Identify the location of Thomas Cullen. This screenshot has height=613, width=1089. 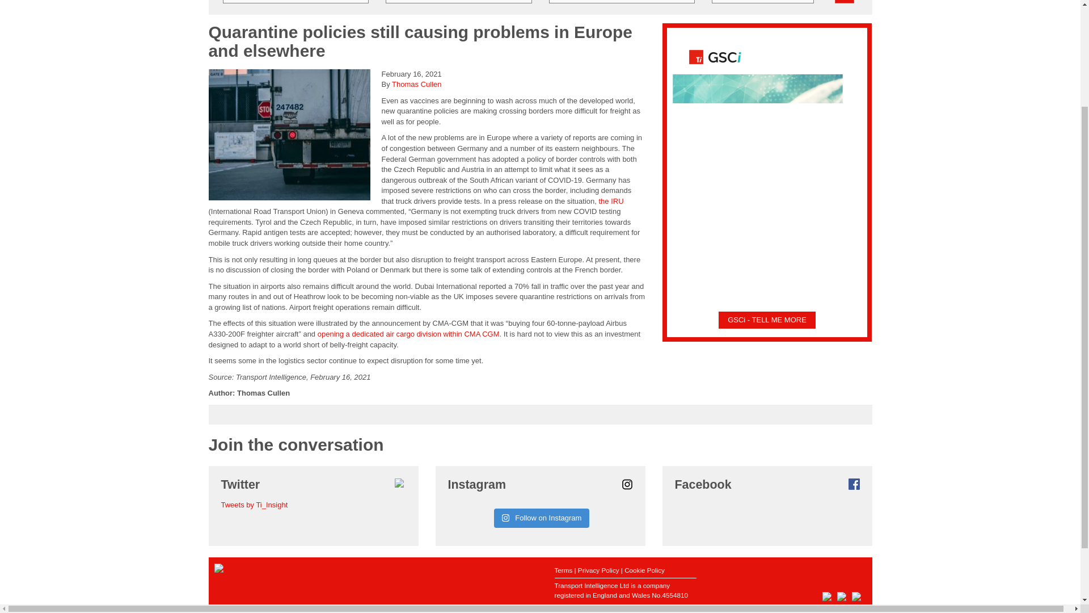
(416, 84).